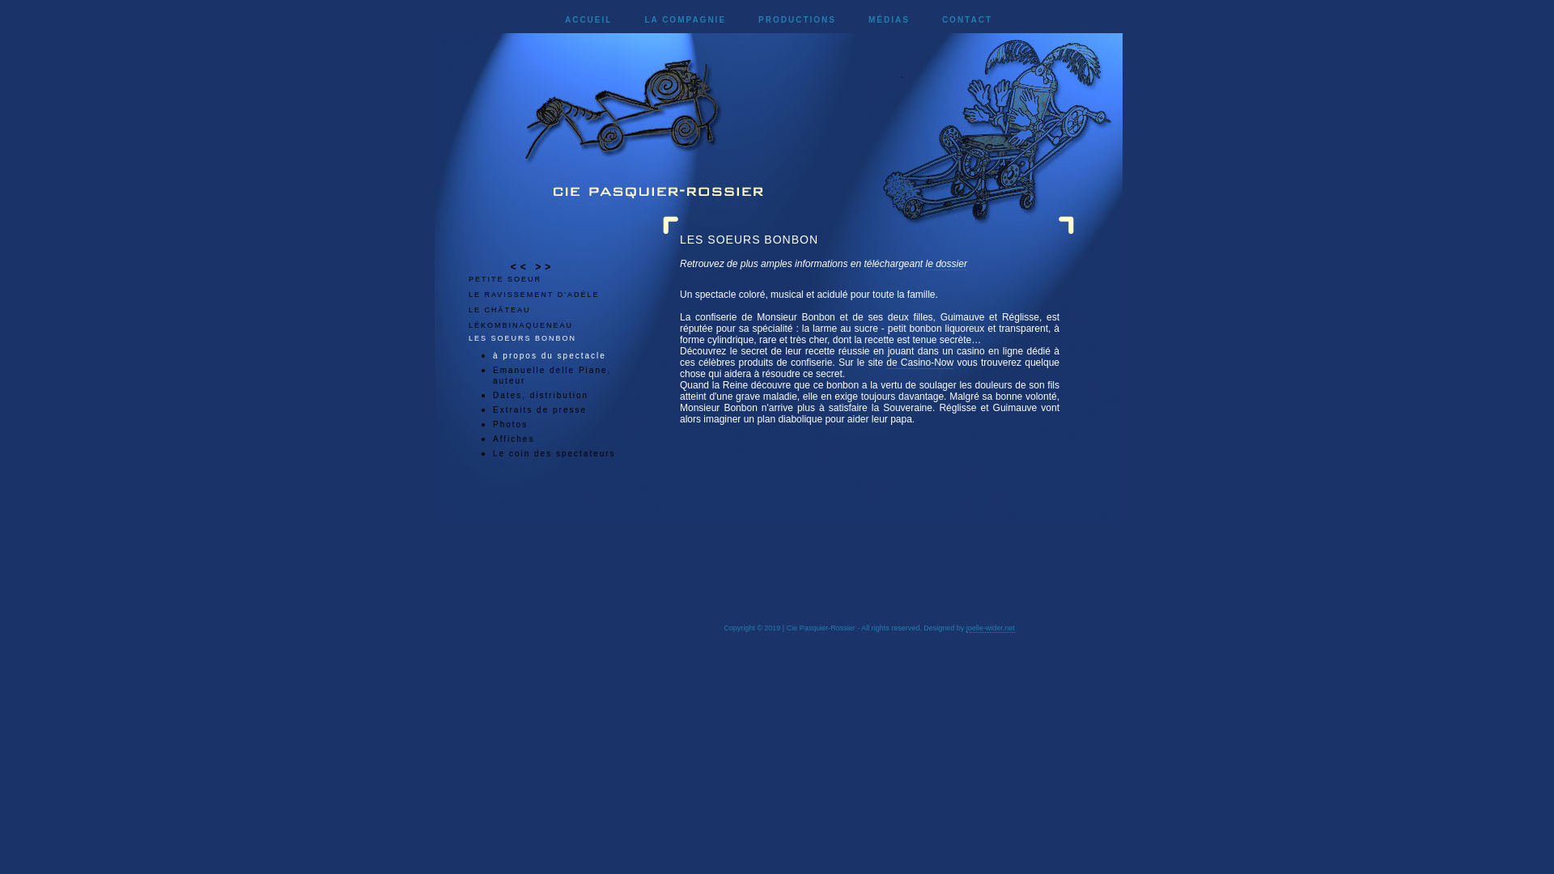 This screenshot has width=1554, height=874. Describe the element at coordinates (967, 19) in the screenshot. I see `CONTACT` at that location.